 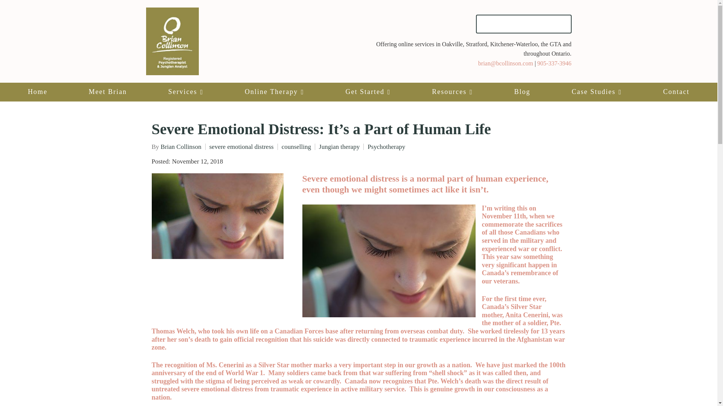 I want to click on Home, so click(x=38, y=92).